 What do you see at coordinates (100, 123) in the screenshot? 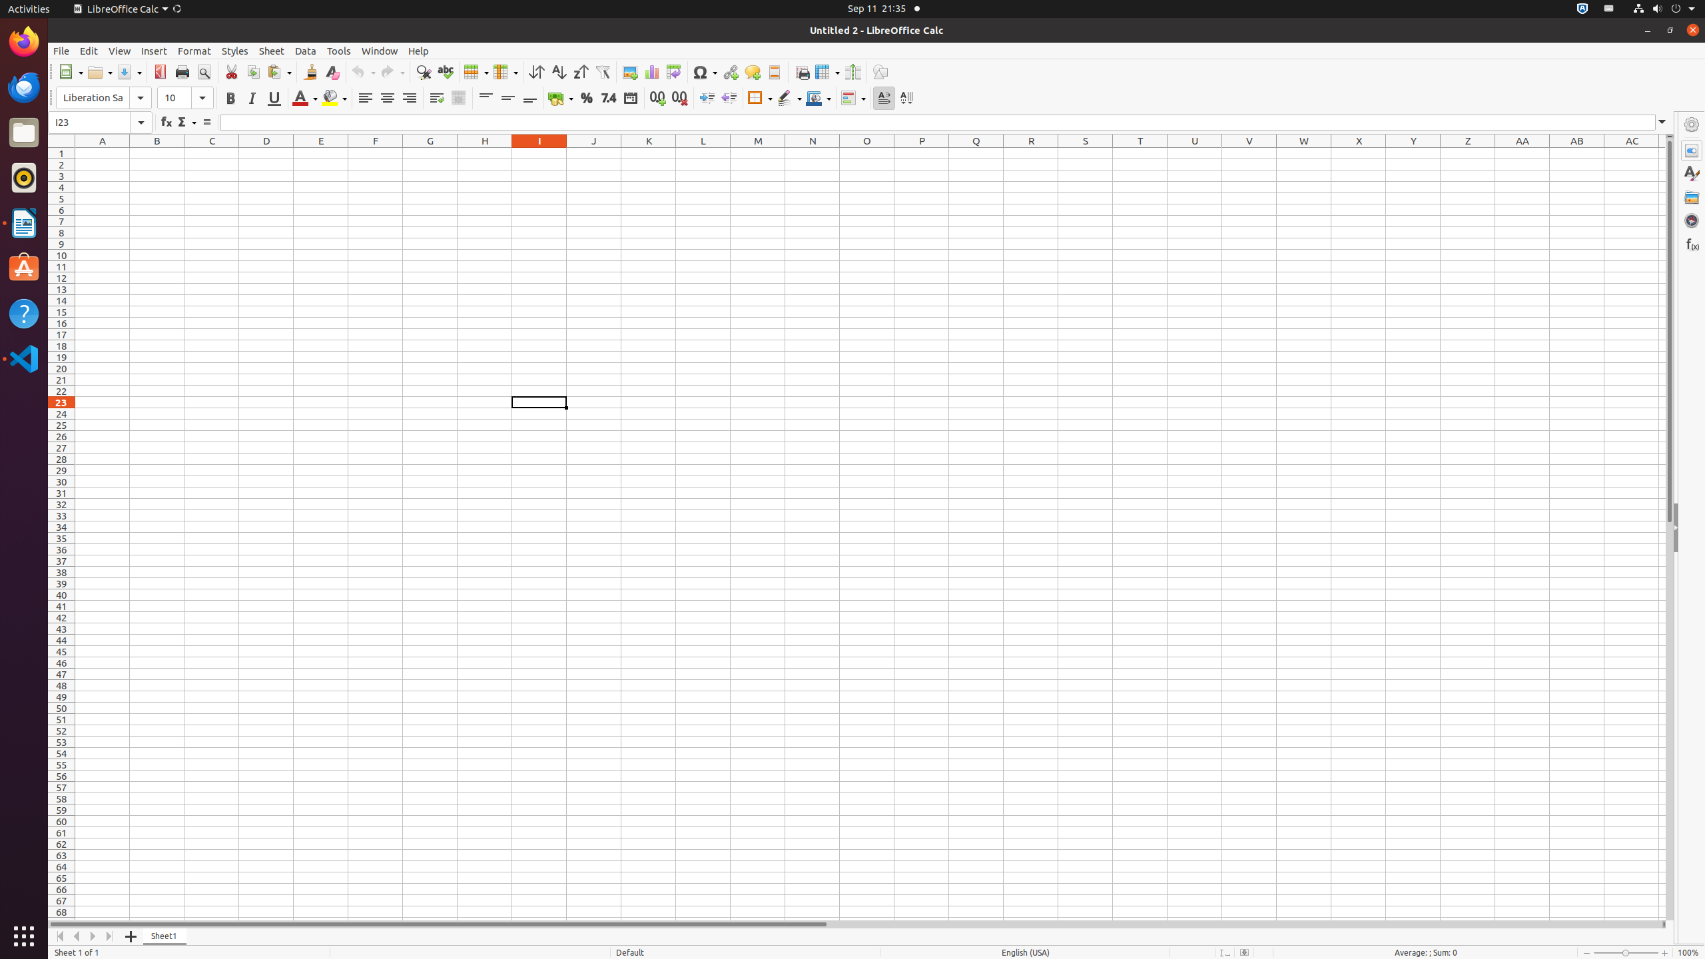
I see `Name Box` at bounding box center [100, 123].